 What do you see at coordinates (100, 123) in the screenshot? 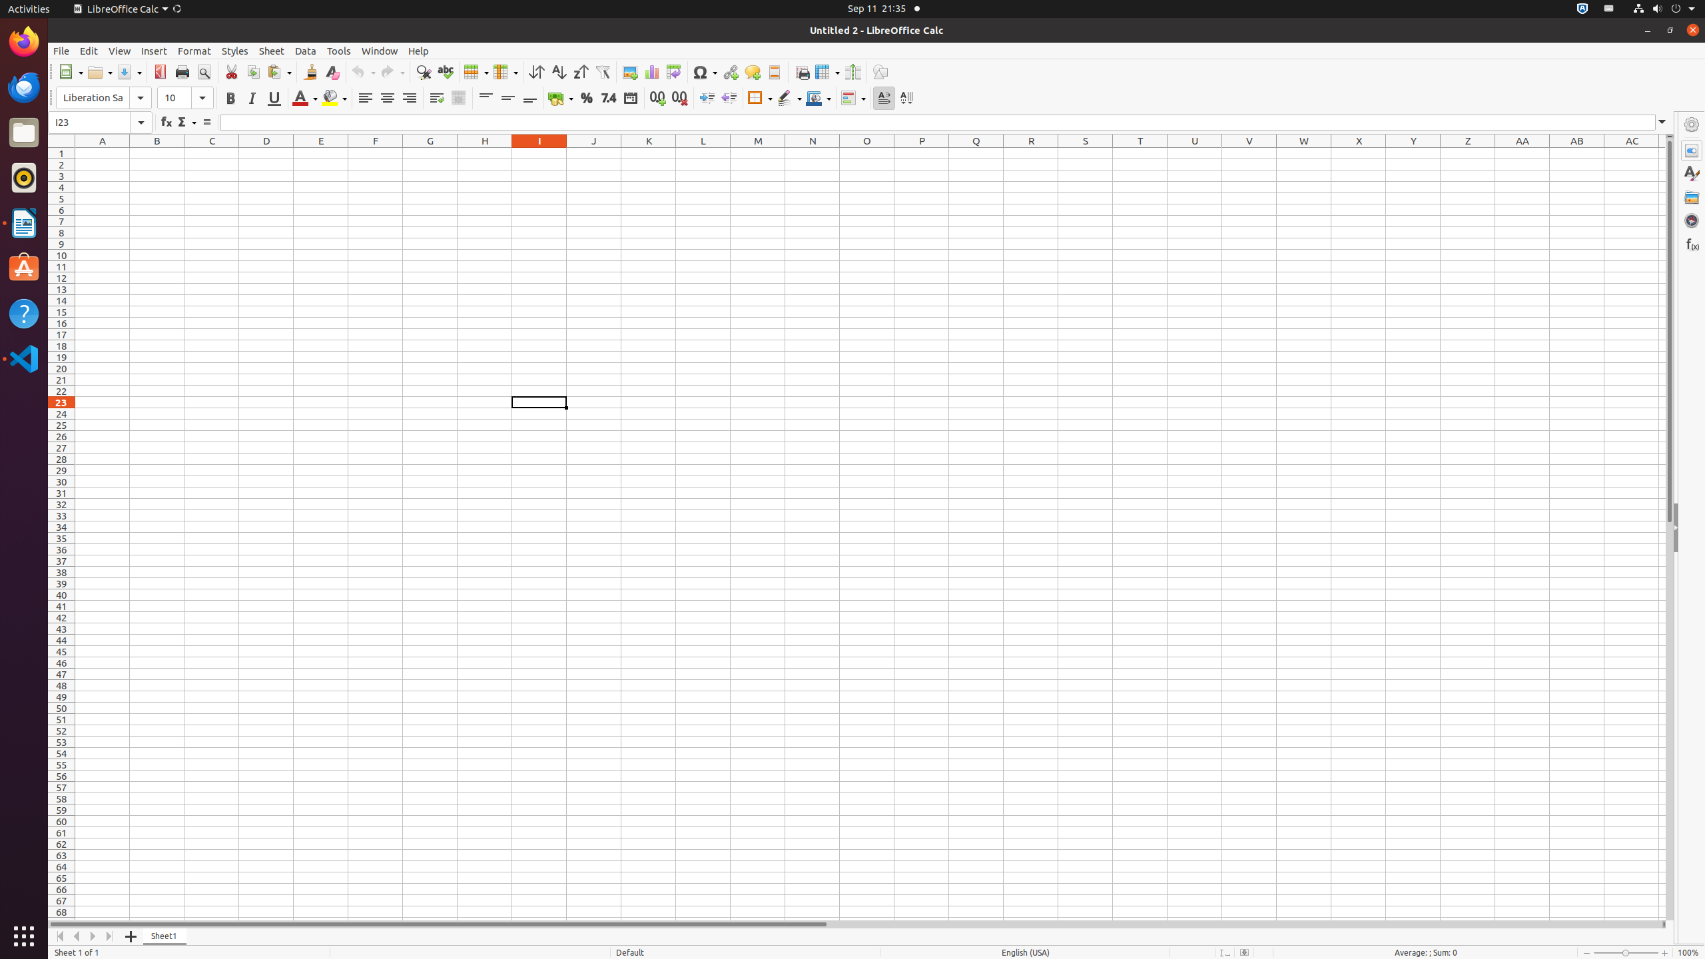
I see `Name Box` at bounding box center [100, 123].